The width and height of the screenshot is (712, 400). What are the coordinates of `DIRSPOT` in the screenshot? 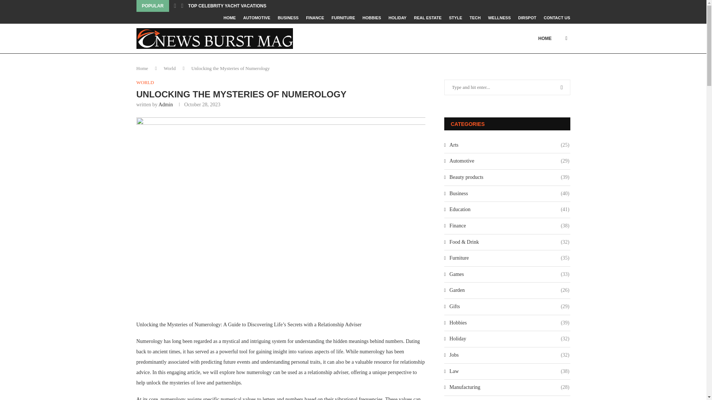 It's located at (527, 18).